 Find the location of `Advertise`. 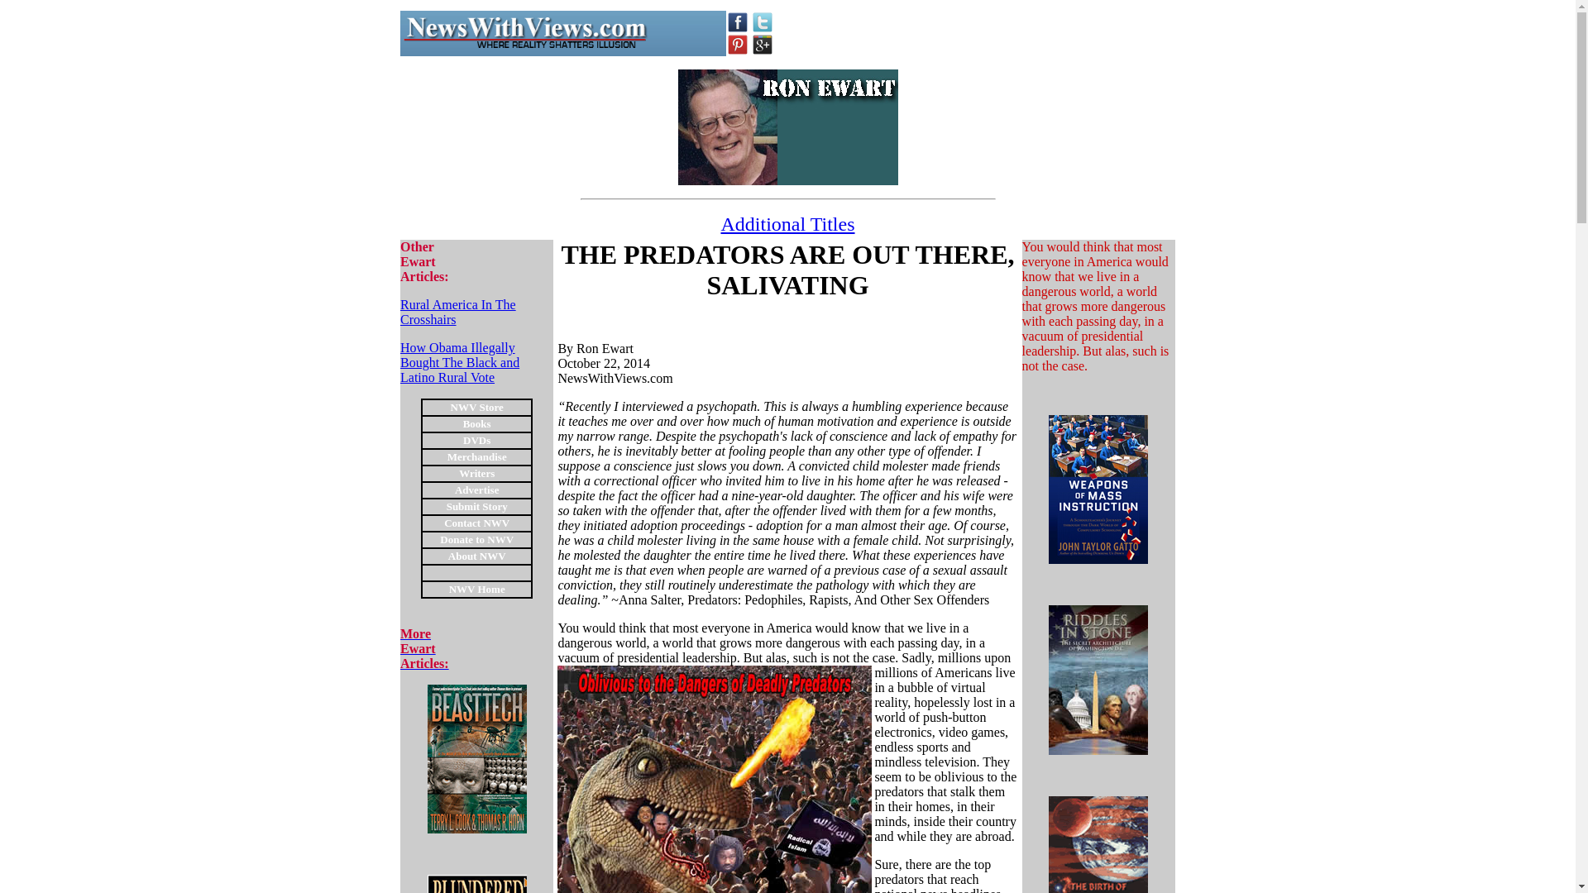

Advertise is located at coordinates (476, 406).